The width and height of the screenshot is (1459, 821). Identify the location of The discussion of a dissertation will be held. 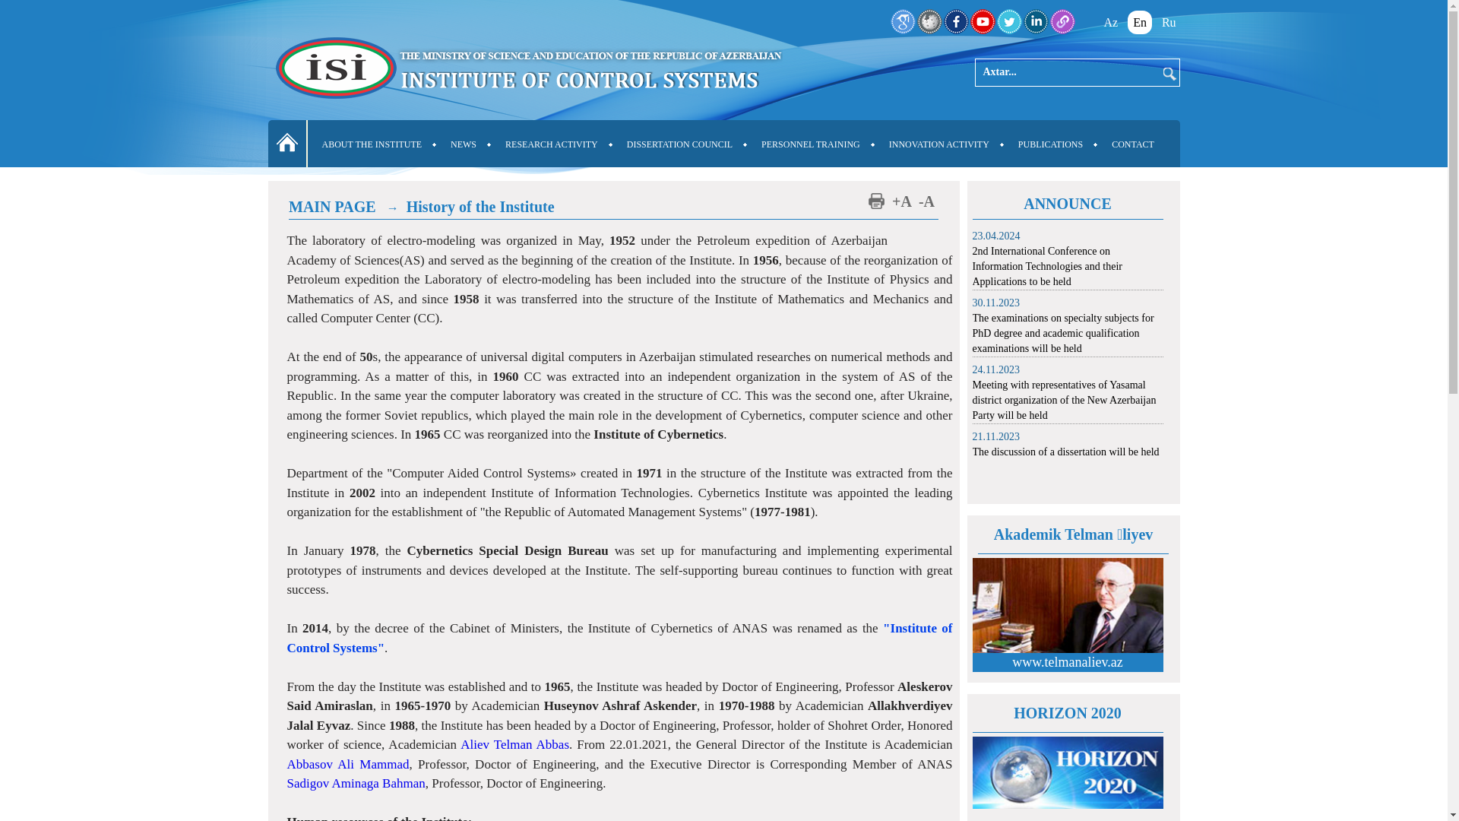
(1068, 452).